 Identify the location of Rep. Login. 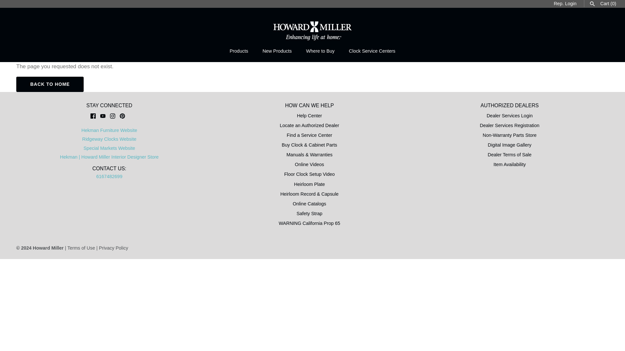
(565, 4).